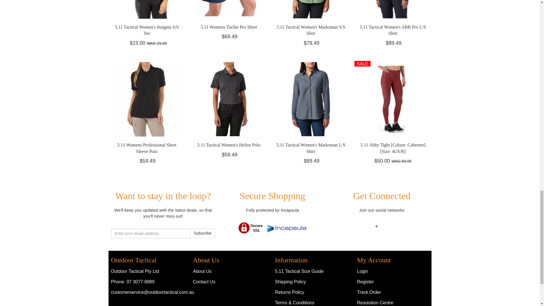 Image resolution: width=544 pixels, height=306 pixels. What do you see at coordinates (229, 145) in the screenshot?
I see `5.11 Tactical Women's Helios Polo` at bounding box center [229, 145].